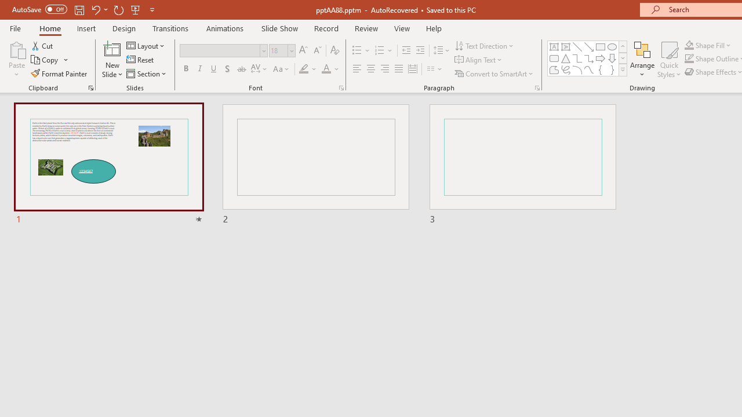 This screenshot has width=742, height=417. Describe the element at coordinates (303, 51) in the screenshot. I see `Increase Font Size` at that location.